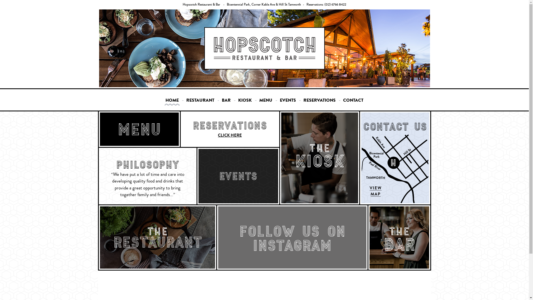 The width and height of the screenshot is (533, 300). I want to click on EVENTS, so click(238, 164).